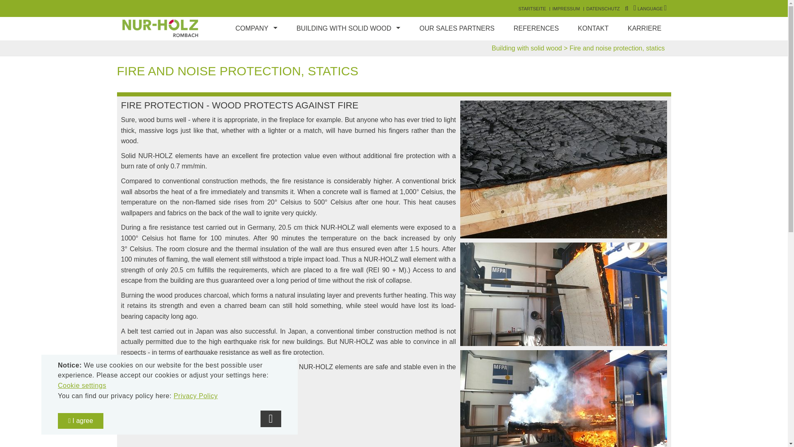 The image size is (794, 447). I want to click on KARRIERE, so click(644, 29).